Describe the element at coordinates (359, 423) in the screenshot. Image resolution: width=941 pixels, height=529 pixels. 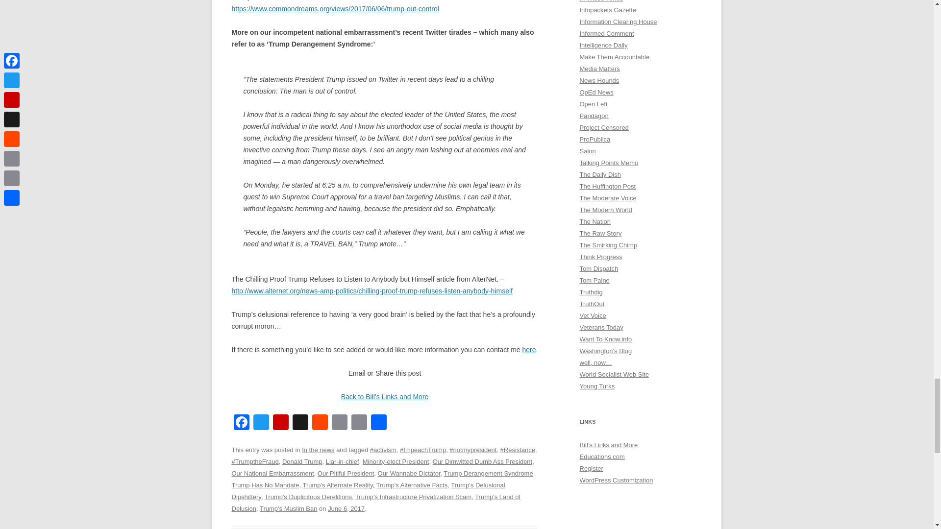
I see `Email` at that location.